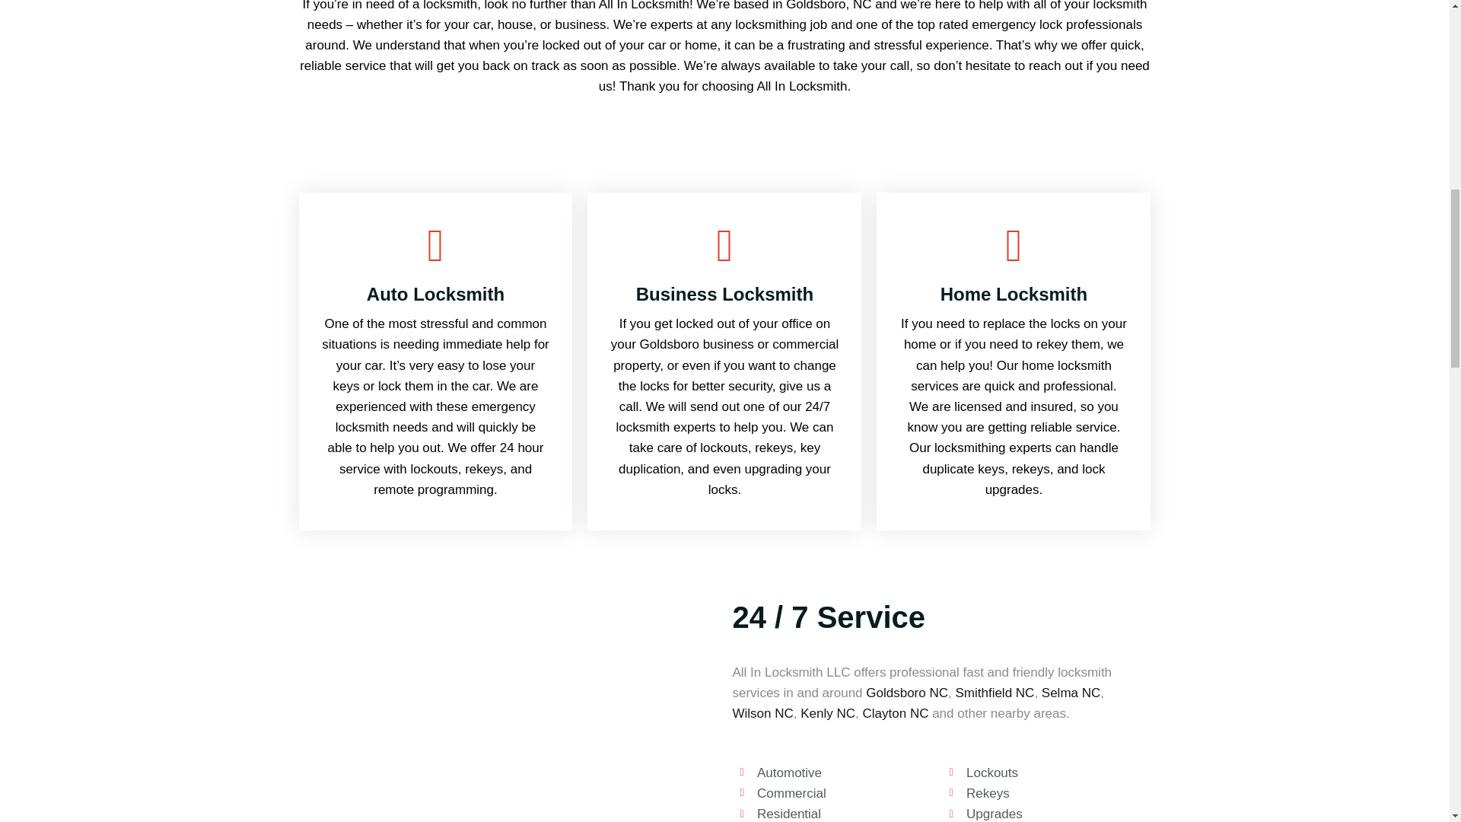 The width and height of the screenshot is (1461, 822). I want to click on Smithfield NC, so click(995, 693).